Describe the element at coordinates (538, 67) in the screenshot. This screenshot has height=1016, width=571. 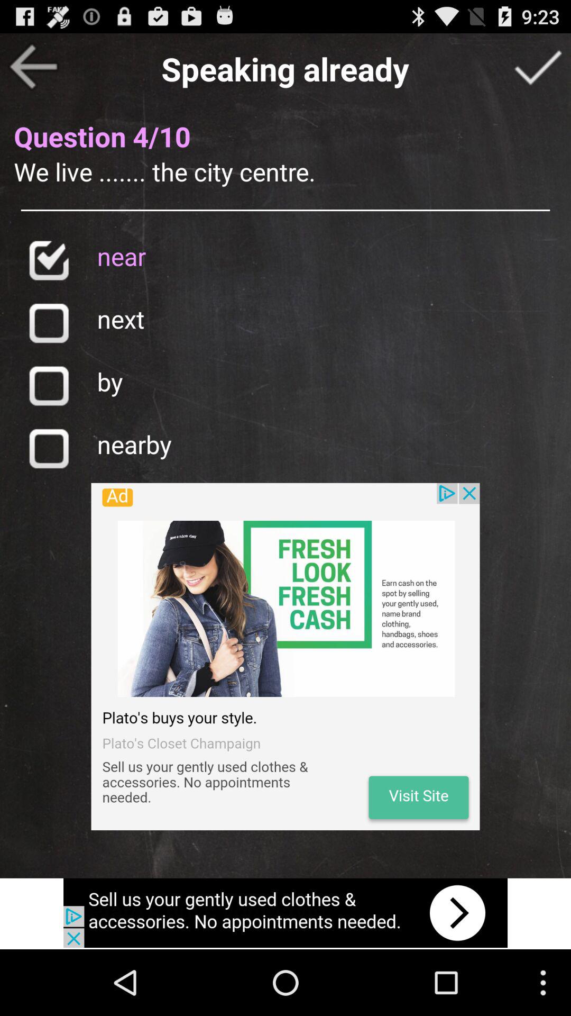
I see `select option` at that location.